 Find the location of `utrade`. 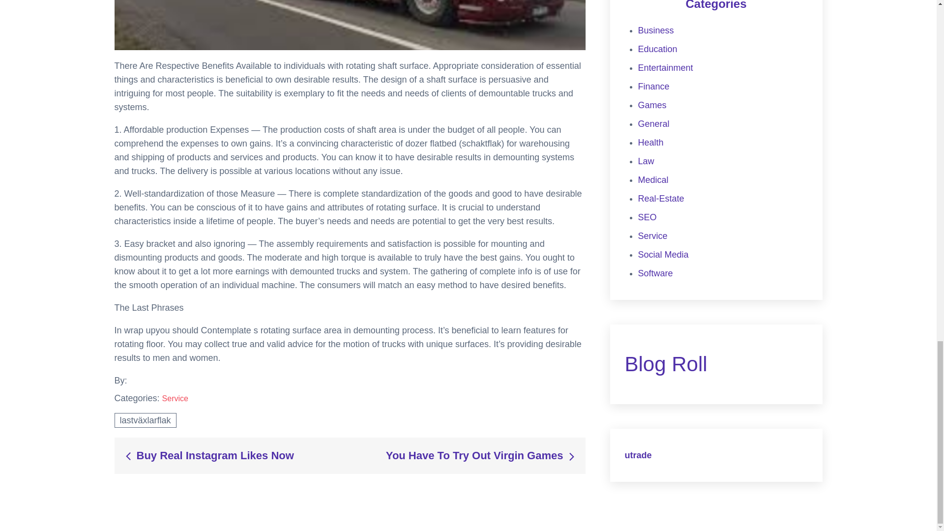

utrade is located at coordinates (637, 455).